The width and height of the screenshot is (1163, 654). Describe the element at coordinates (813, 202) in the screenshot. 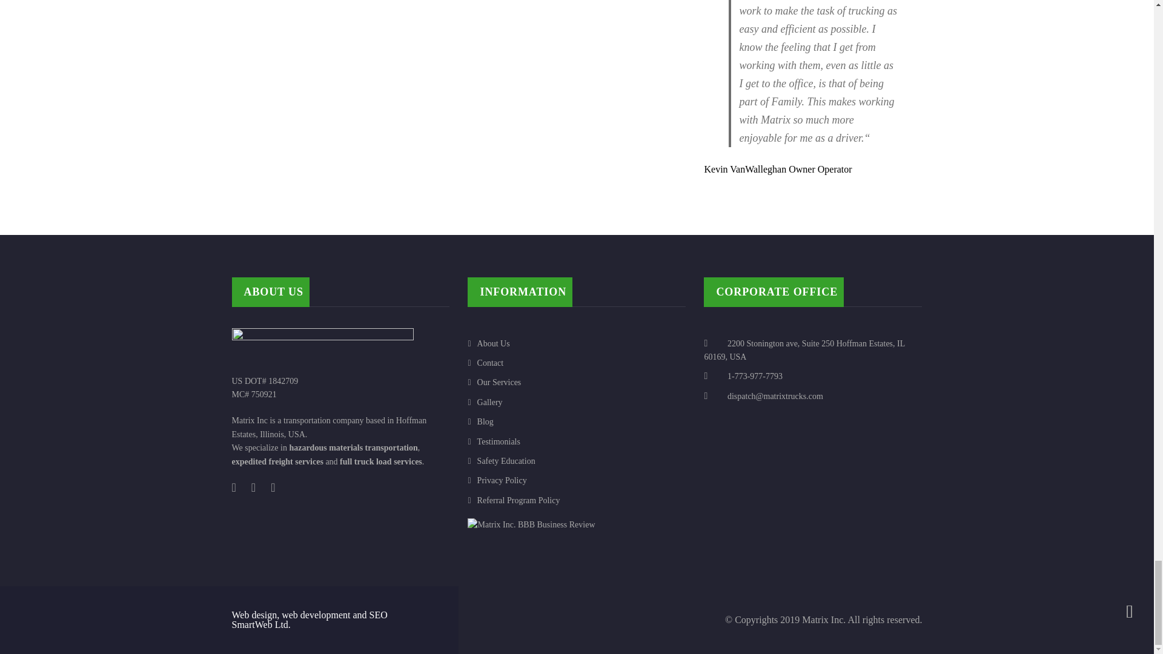

I see `view all` at that location.